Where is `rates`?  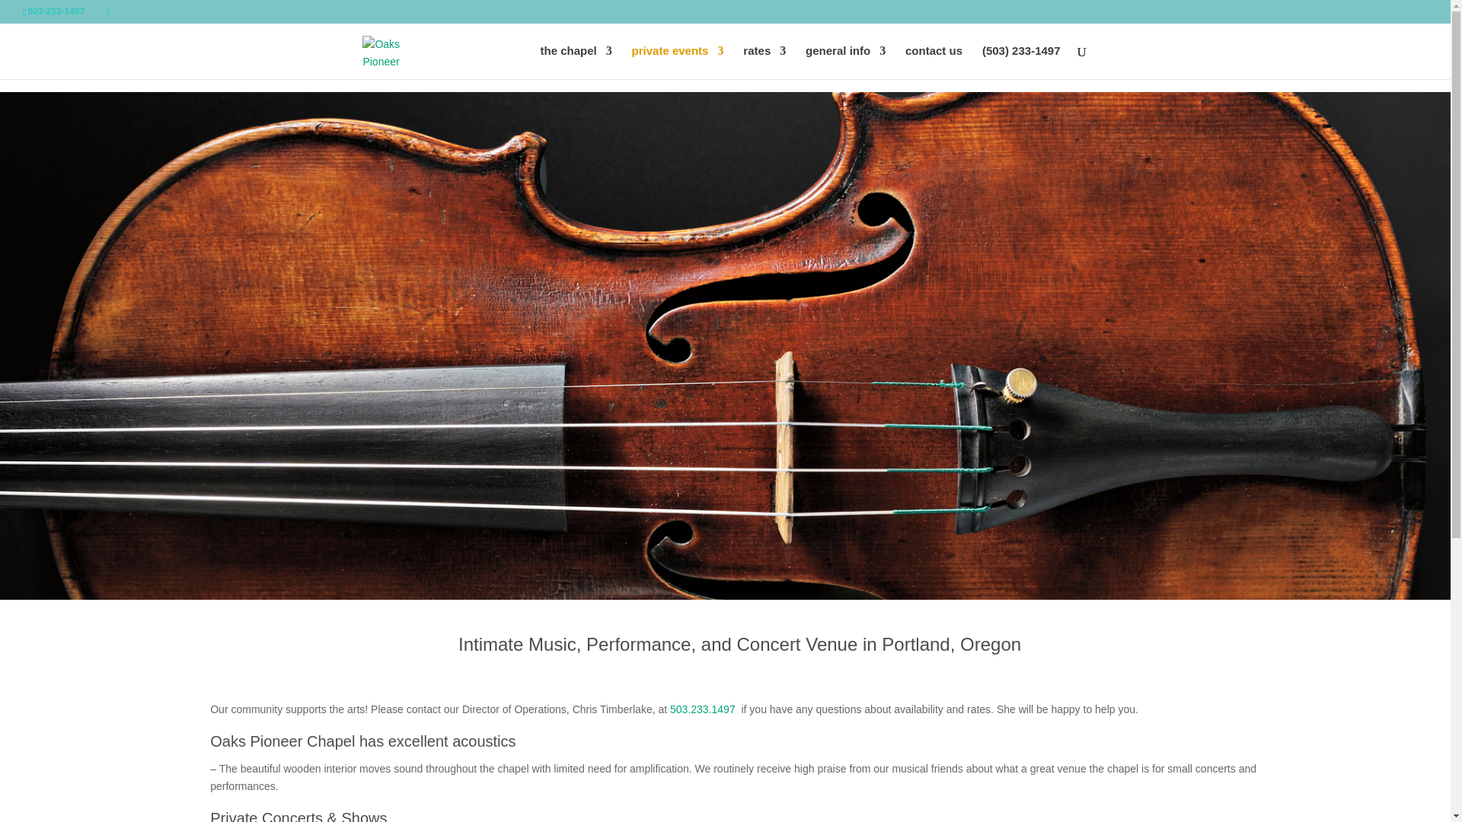
rates is located at coordinates (765, 62).